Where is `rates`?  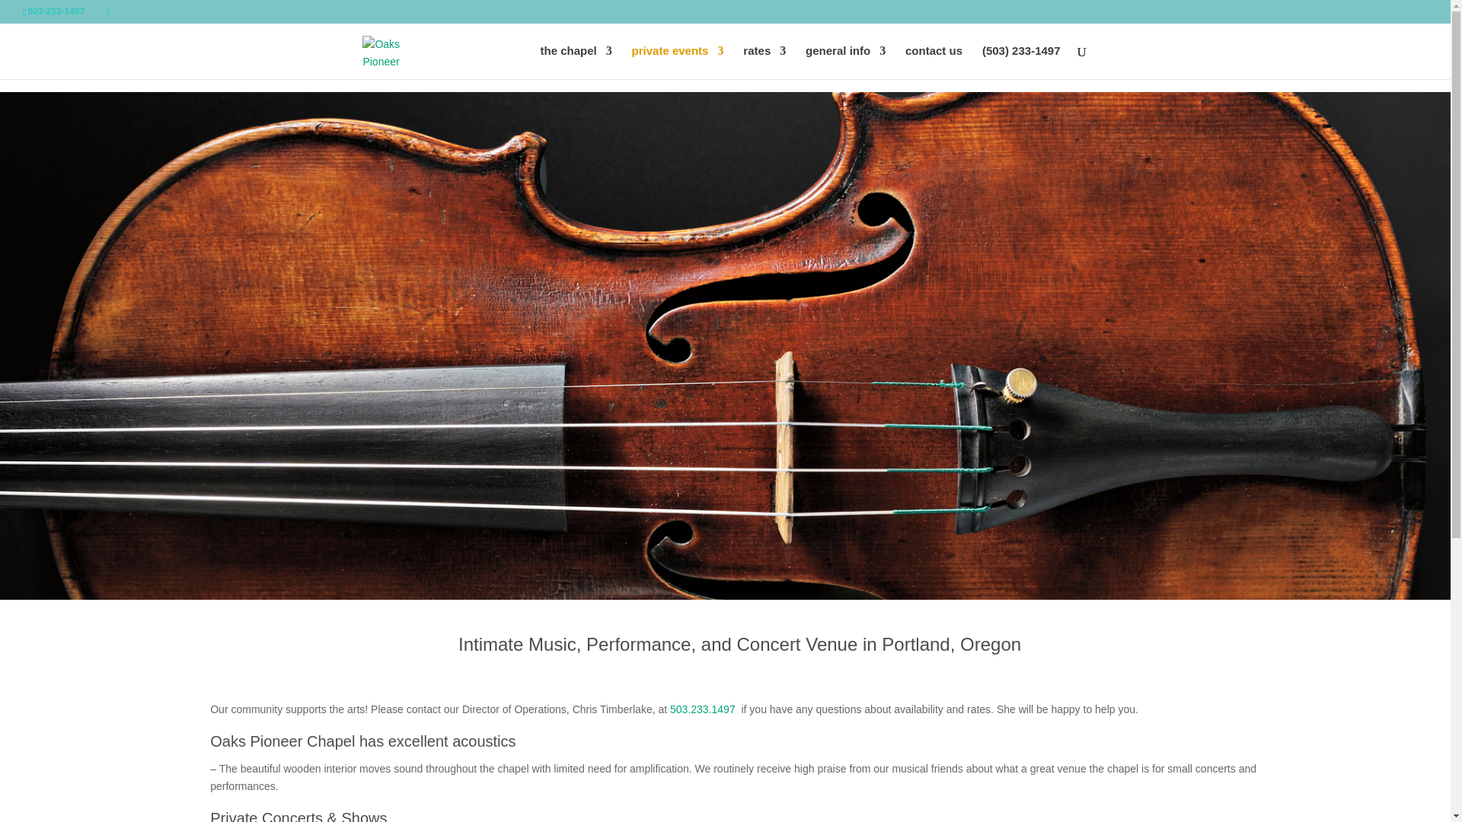
rates is located at coordinates (765, 62).